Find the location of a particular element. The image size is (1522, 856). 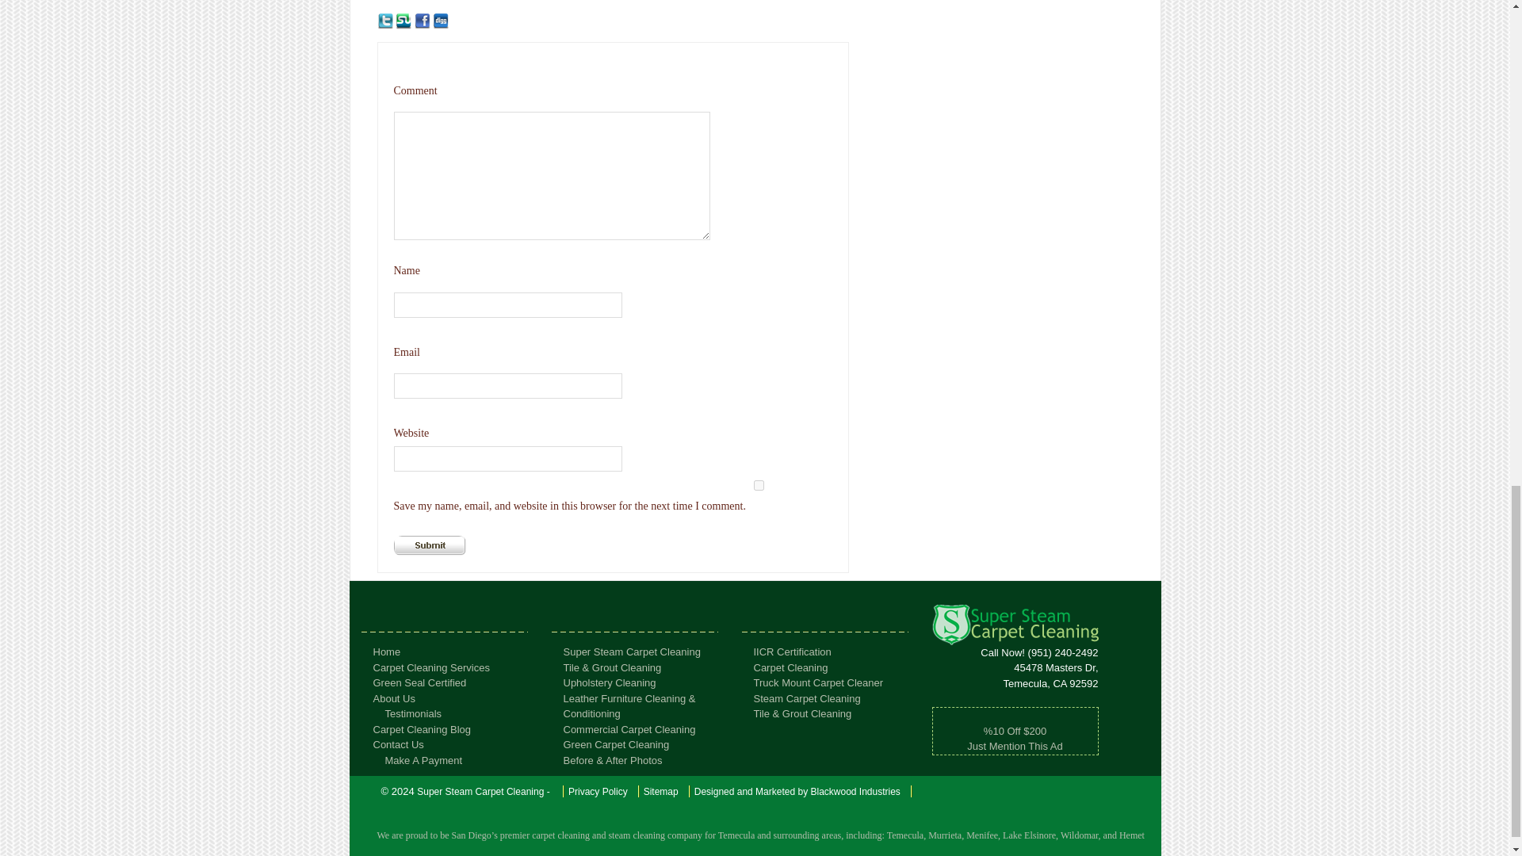

Post Comment is located at coordinates (429, 546).